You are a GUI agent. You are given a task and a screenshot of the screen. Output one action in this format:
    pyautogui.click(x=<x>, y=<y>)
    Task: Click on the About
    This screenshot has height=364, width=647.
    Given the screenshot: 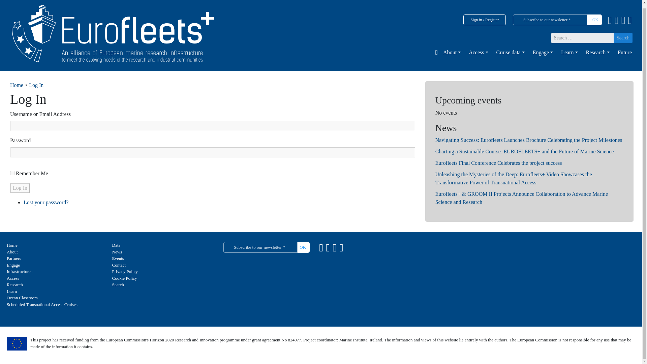 What is the action you would take?
    pyautogui.click(x=450, y=53)
    